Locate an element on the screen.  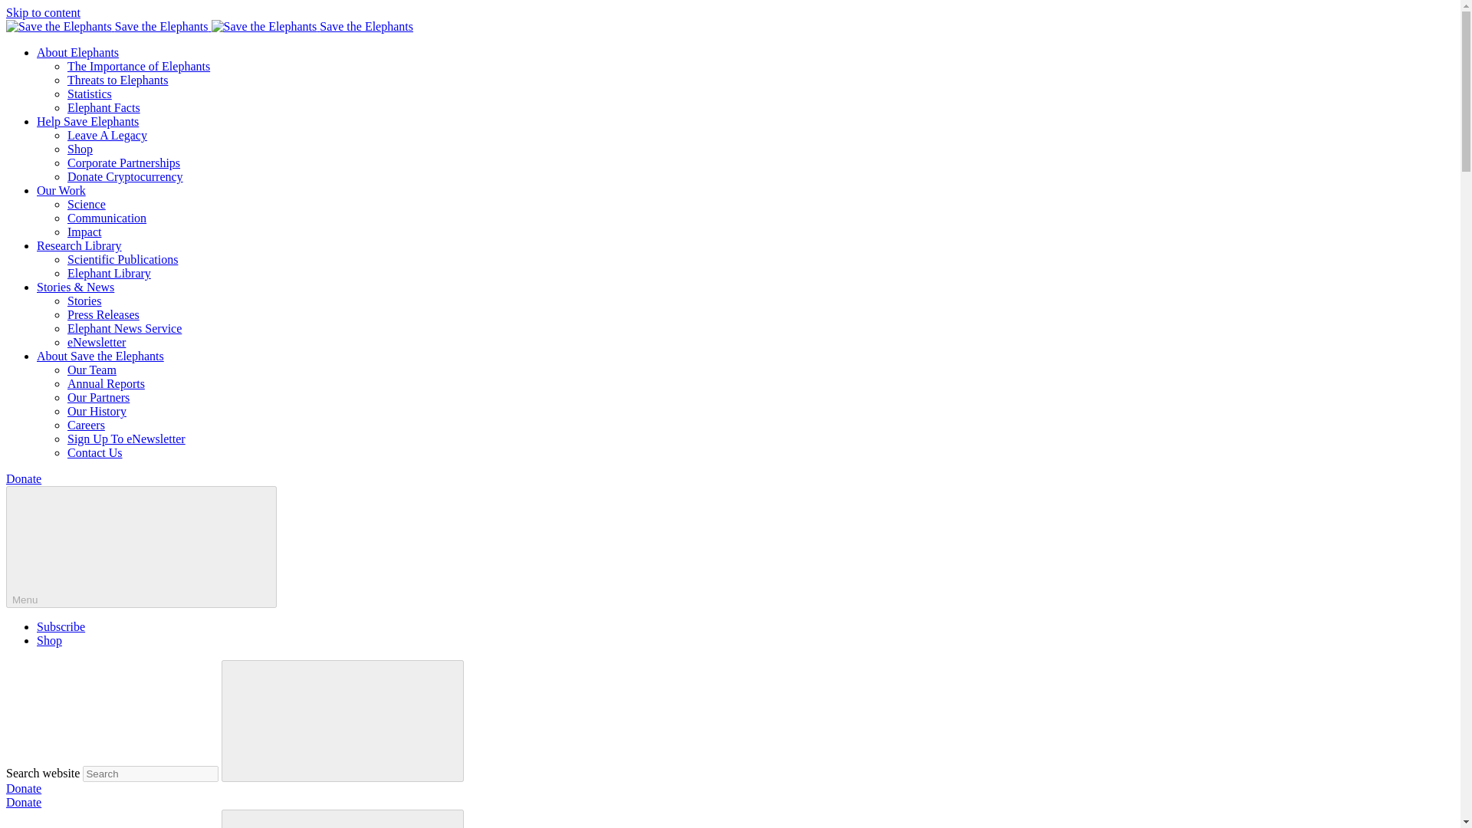
Search submit is located at coordinates (342, 721).